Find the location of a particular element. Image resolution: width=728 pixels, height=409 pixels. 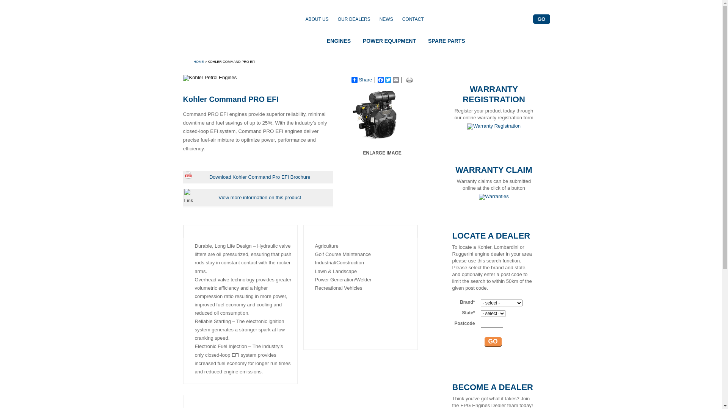

GO is located at coordinates (541, 19).